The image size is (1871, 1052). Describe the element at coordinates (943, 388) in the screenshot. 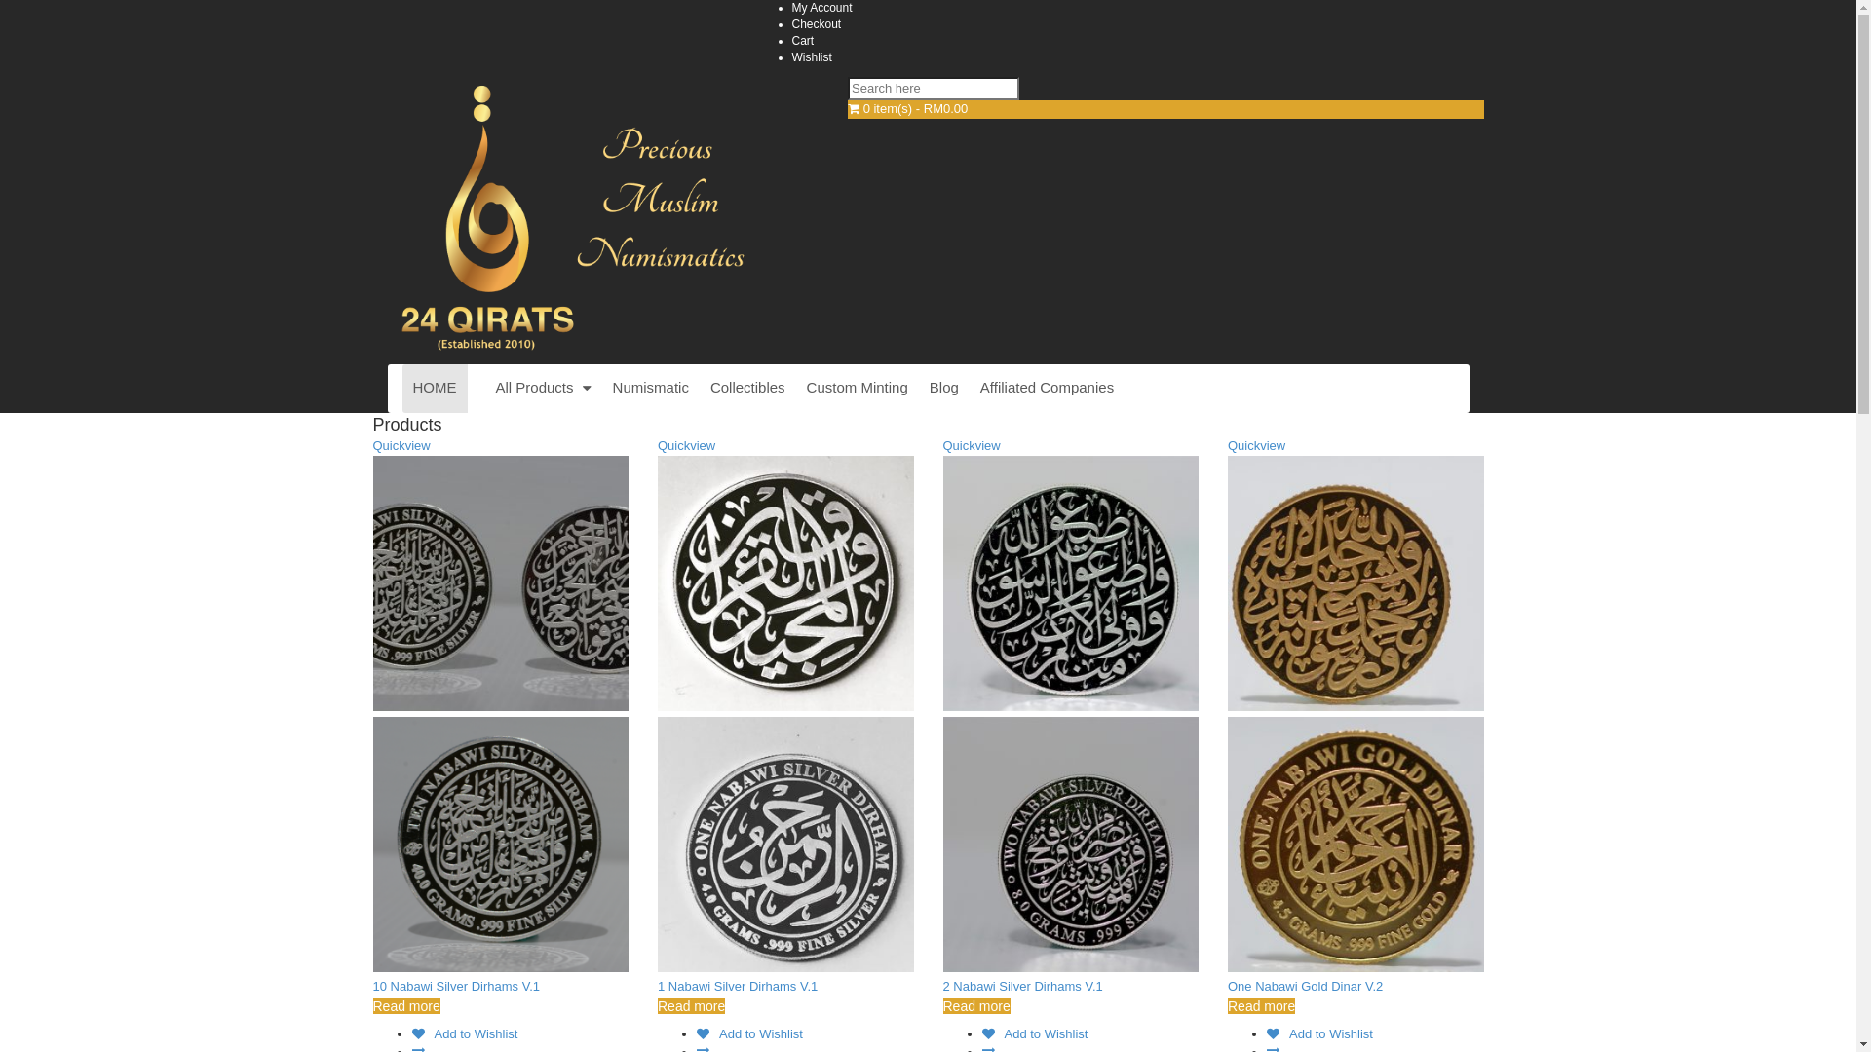

I see `Blog` at that location.